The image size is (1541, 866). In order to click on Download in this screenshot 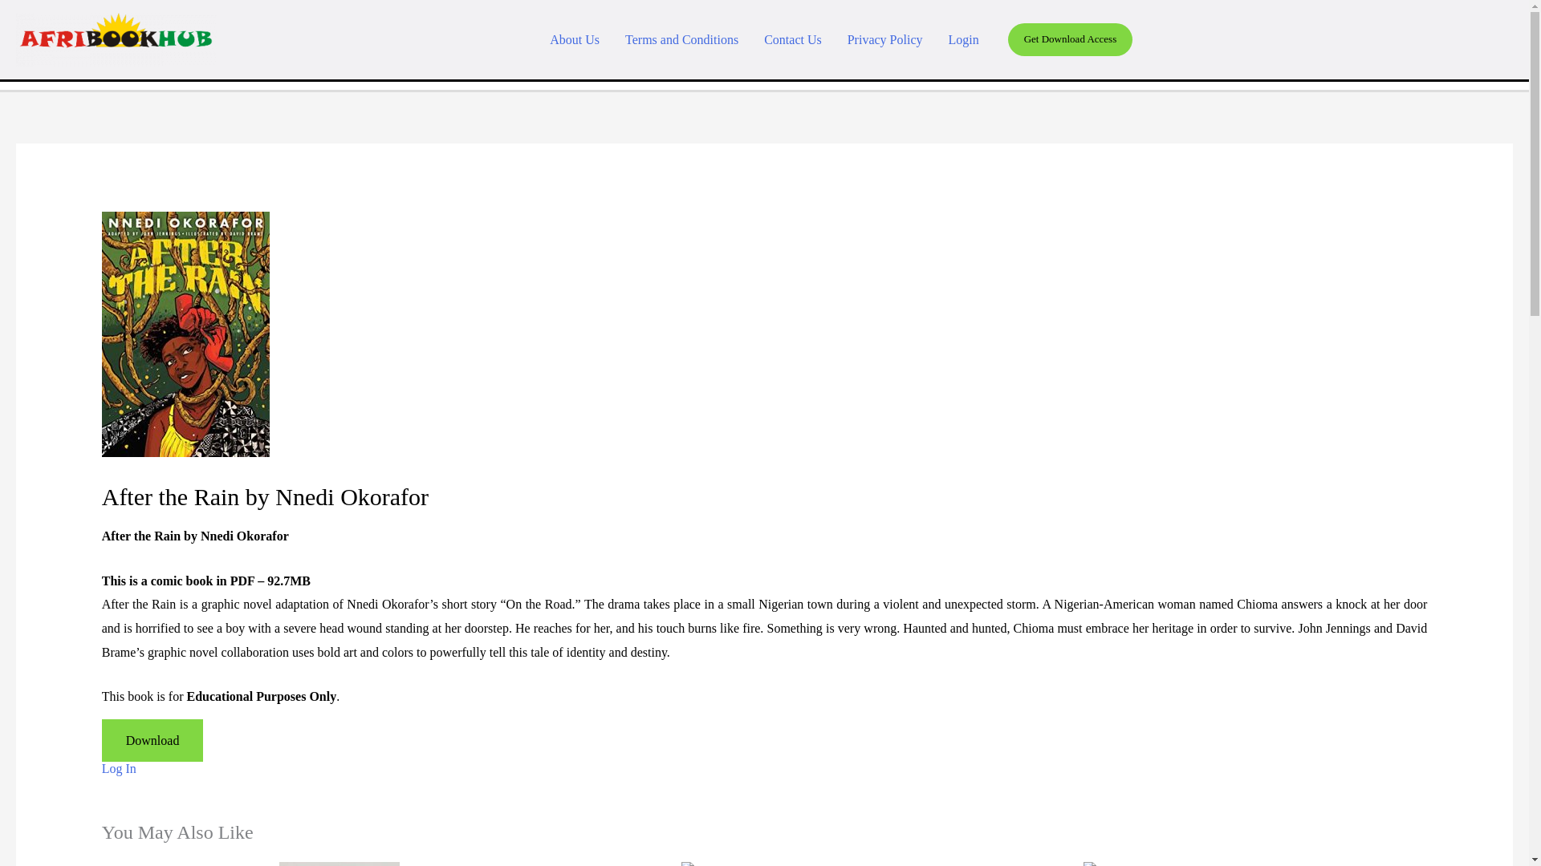, I will do `click(152, 741)`.